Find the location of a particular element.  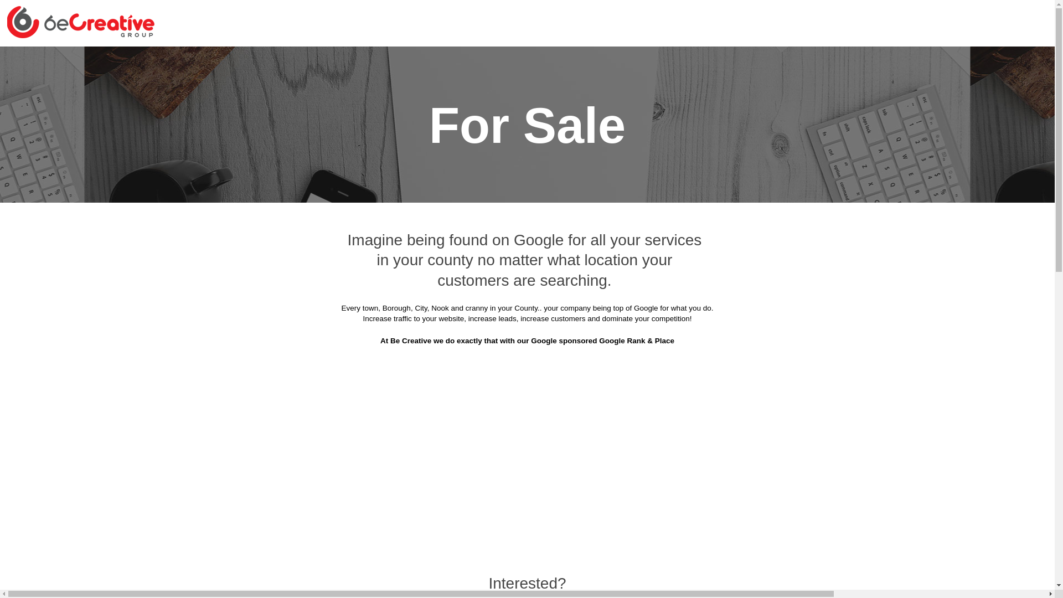

Aggregate Suppliers Holsworthy Devon is located at coordinates (786, 252).